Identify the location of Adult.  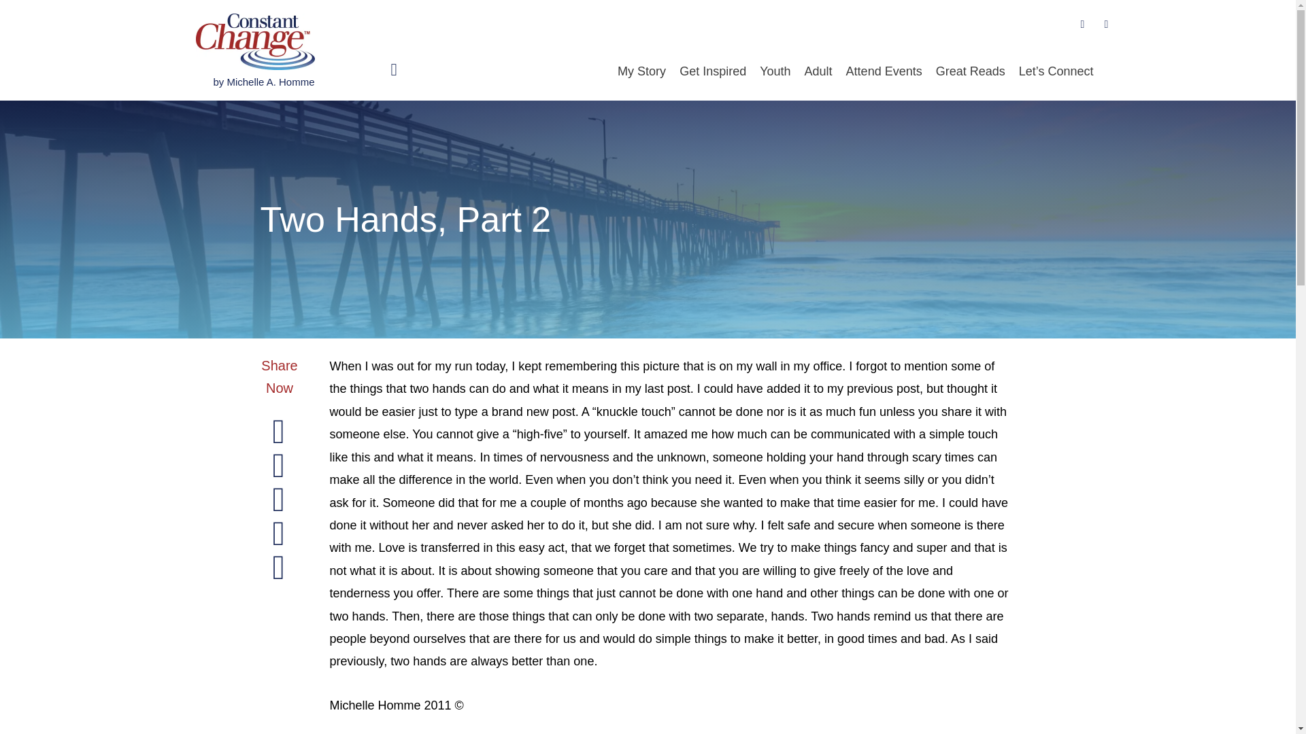
(819, 71).